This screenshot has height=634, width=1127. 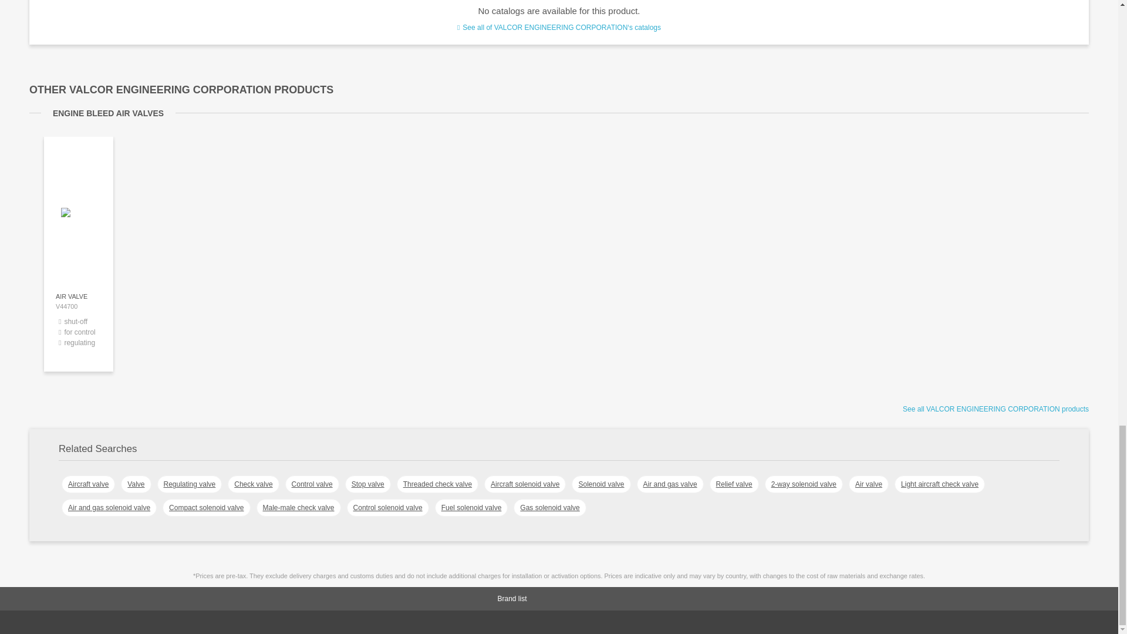 I want to click on Relief valve, so click(x=734, y=484).